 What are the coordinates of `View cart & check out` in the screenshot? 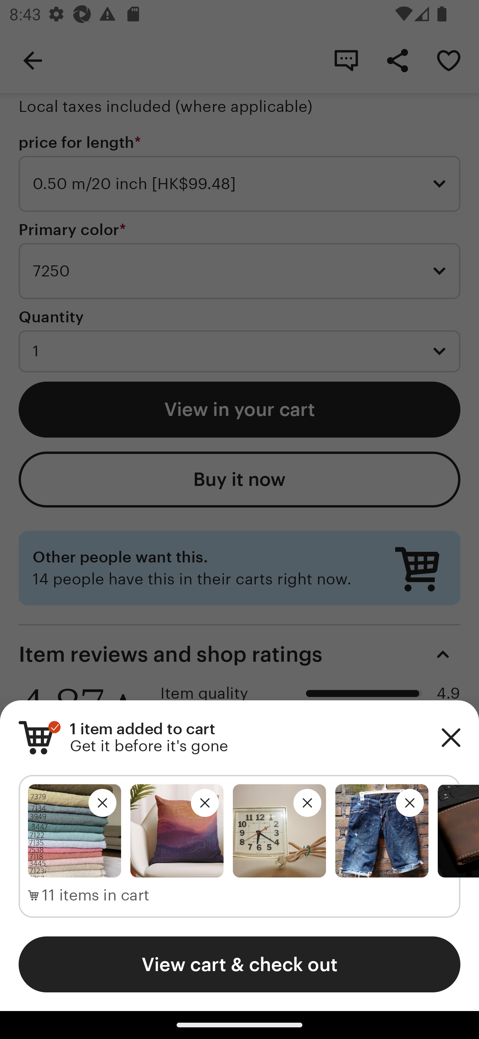 It's located at (239, 964).